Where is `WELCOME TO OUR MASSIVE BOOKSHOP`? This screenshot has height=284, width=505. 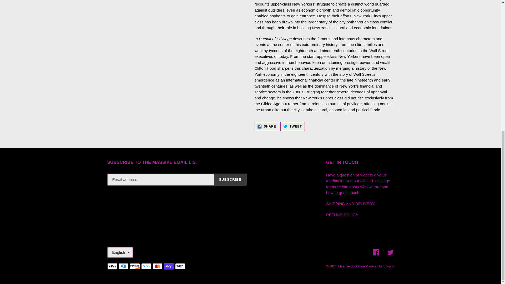 WELCOME TO OUR MASSIVE BOOKSHOP is located at coordinates (370, 181).